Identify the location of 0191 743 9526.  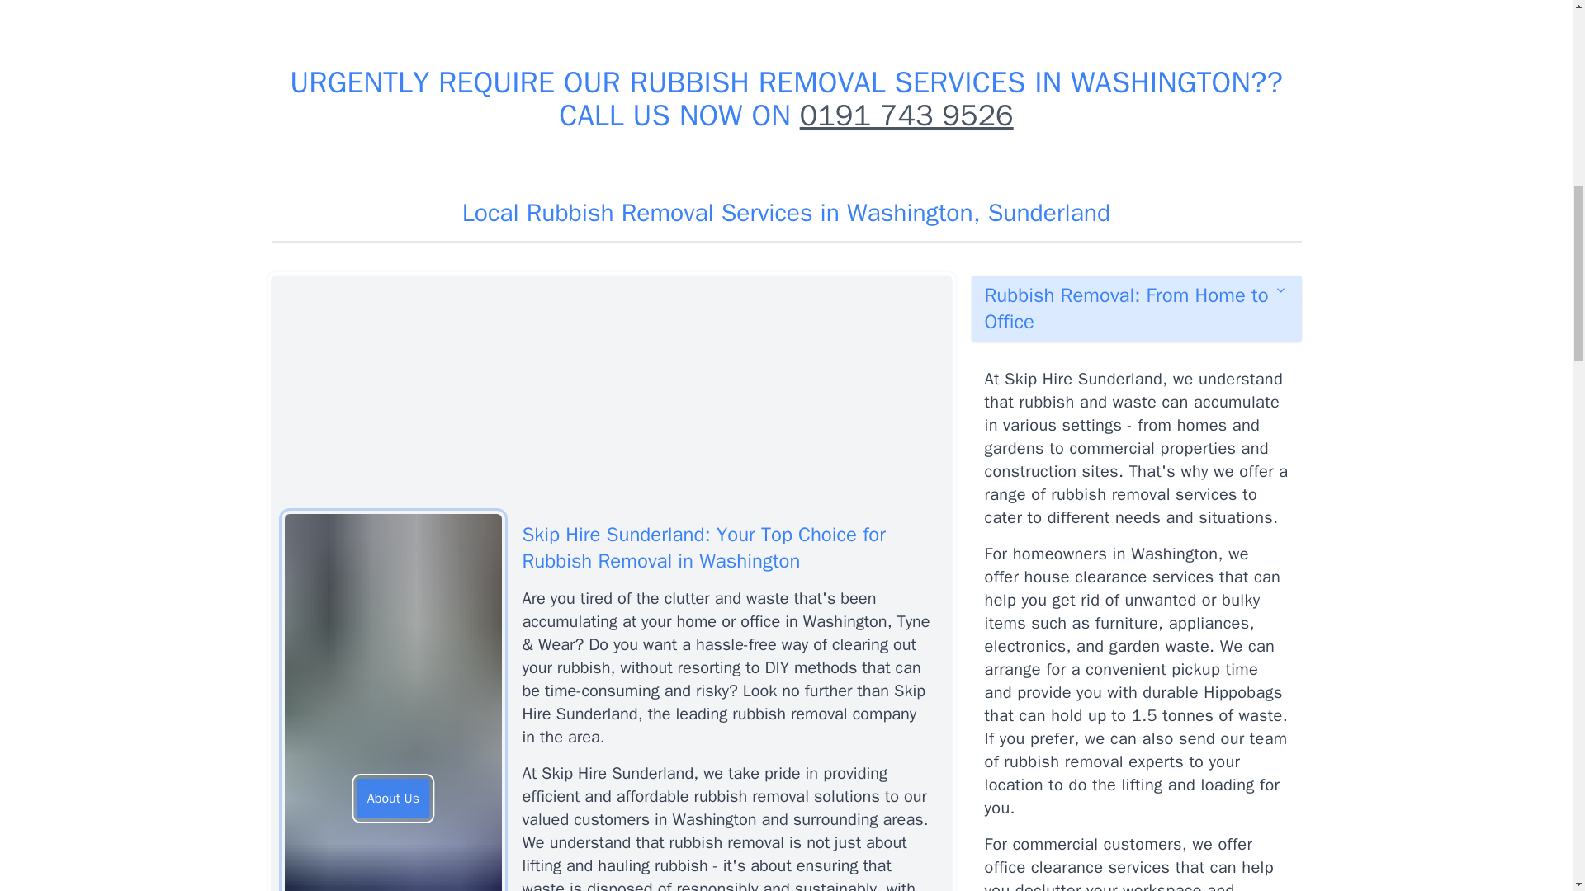
(906, 115).